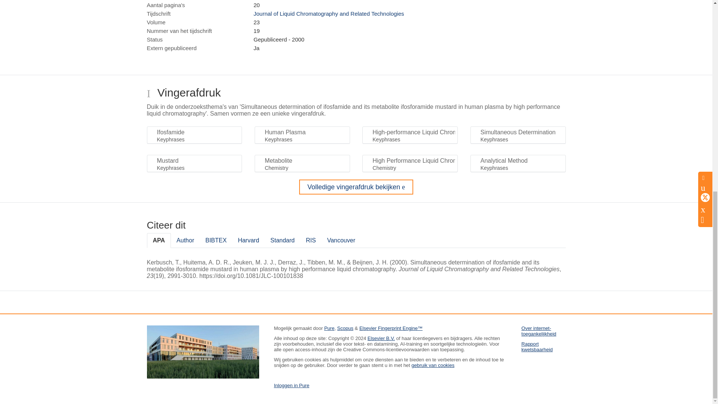 This screenshot has width=718, height=404. What do you see at coordinates (329, 328) in the screenshot?
I see `Pure` at bounding box center [329, 328].